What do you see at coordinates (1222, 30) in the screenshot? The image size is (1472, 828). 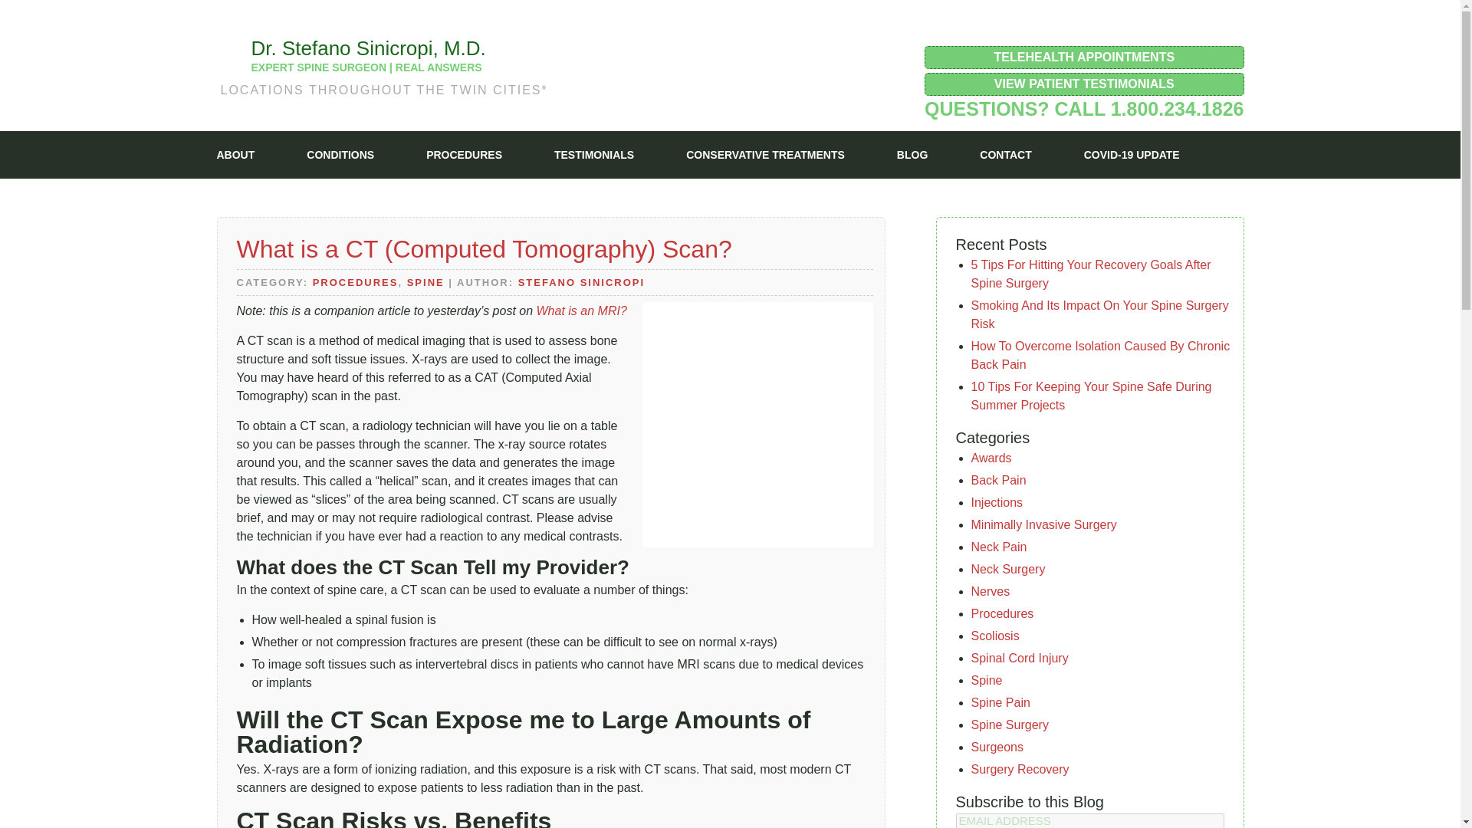 I see `Youtube` at bounding box center [1222, 30].